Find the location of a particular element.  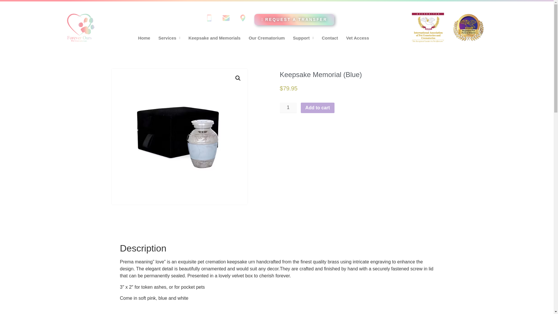

Support is located at coordinates (303, 38).